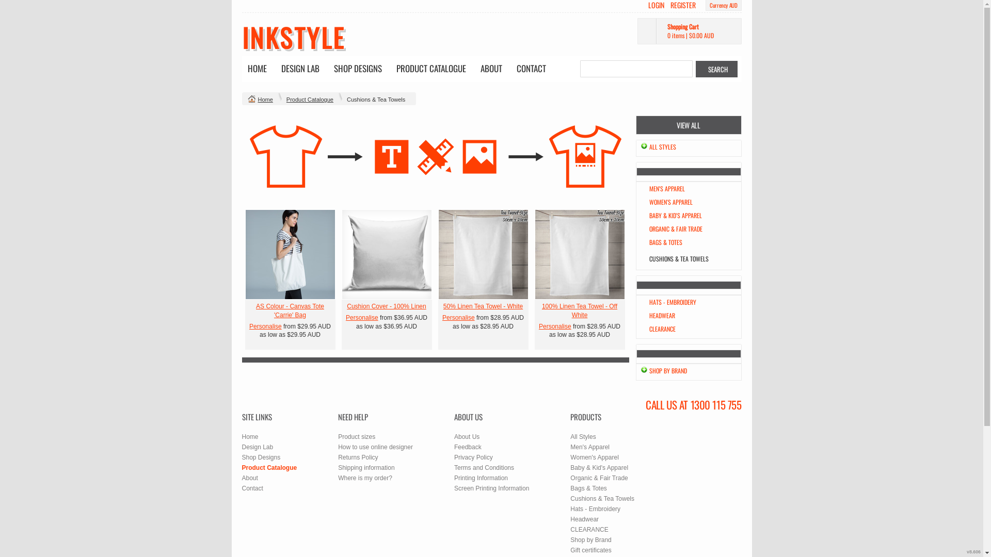 This screenshot has width=991, height=557. Describe the element at coordinates (365, 478) in the screenshot. I see `Where is my order?` at that location.